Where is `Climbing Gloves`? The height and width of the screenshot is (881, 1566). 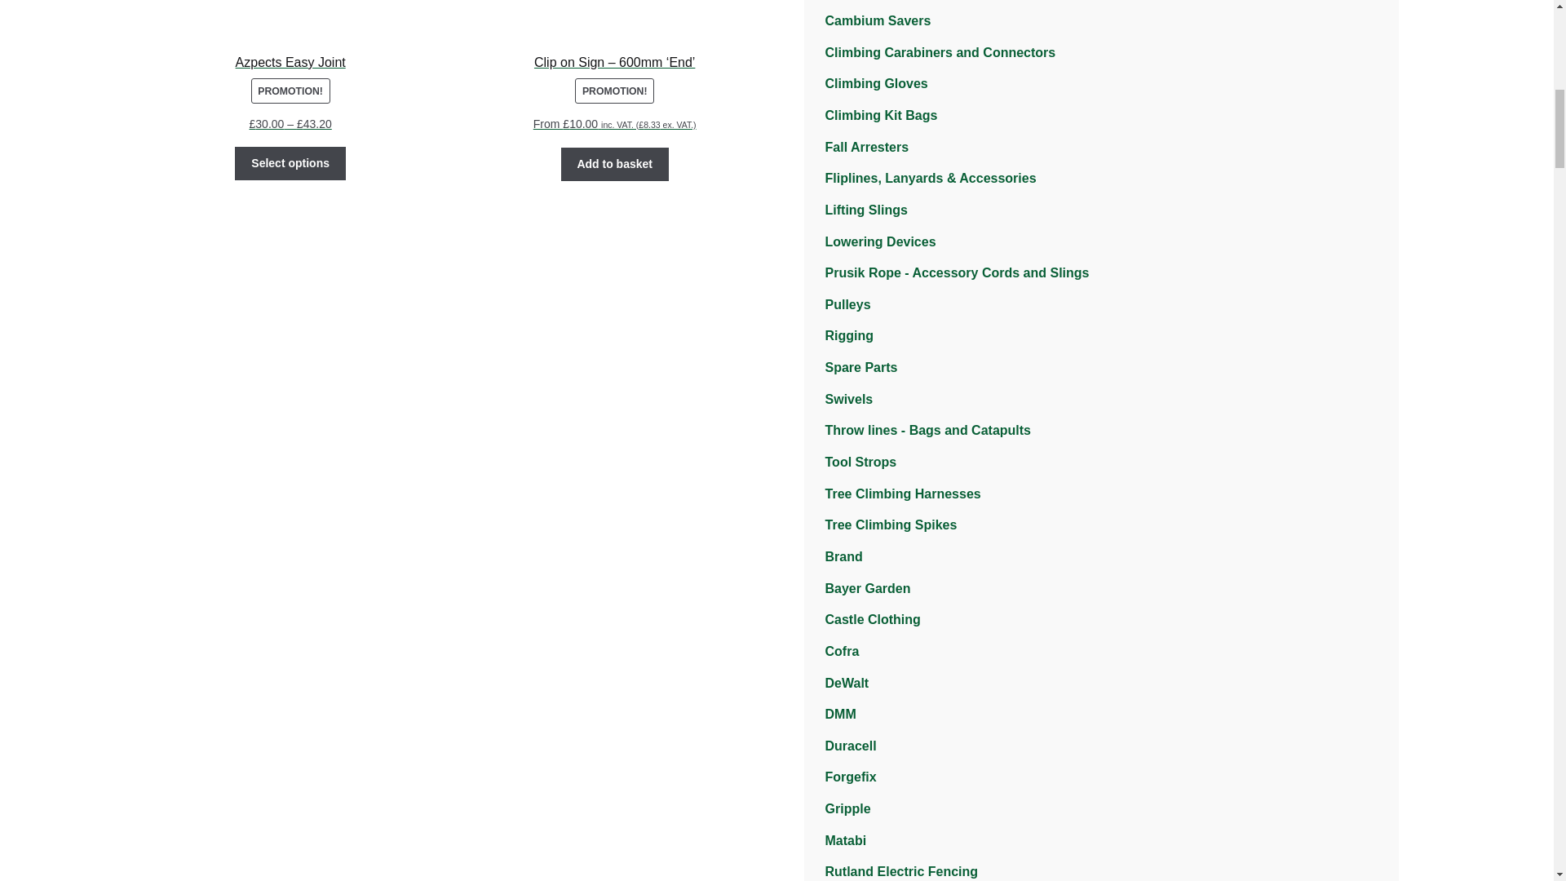 Climbing Gloves is located at coordinates (876, 83).